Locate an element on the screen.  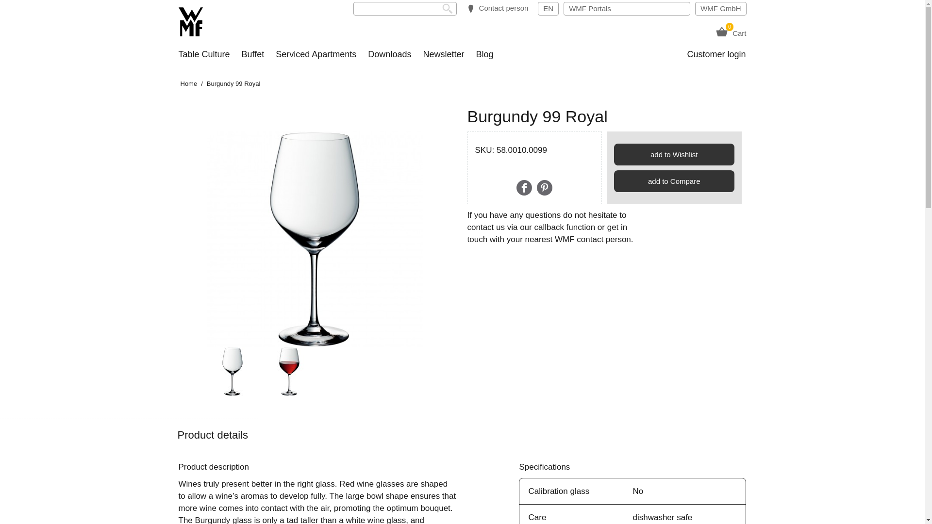
Contact person is located at coordinates (497, 9).